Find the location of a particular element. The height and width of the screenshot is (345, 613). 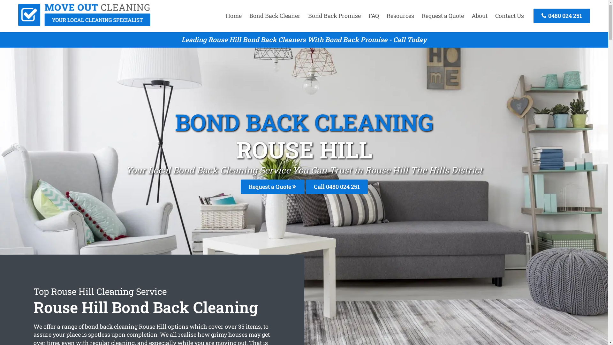

Request a Quote is located at coordinates (273, 187).